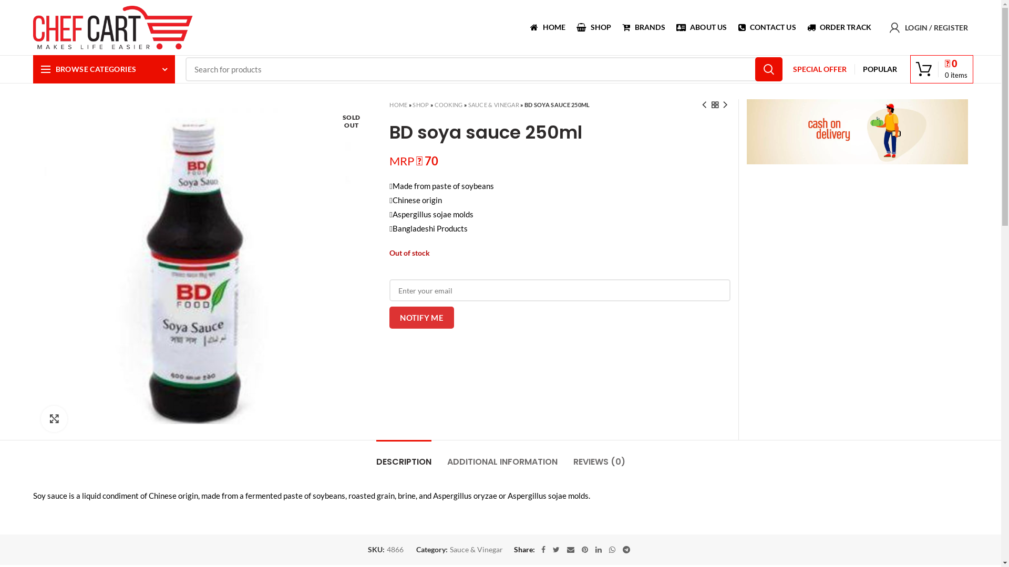  Describe the element at coordinates (502, 457) in the screenshot. I see `ADDITIONAL INFORMATION` at that location.